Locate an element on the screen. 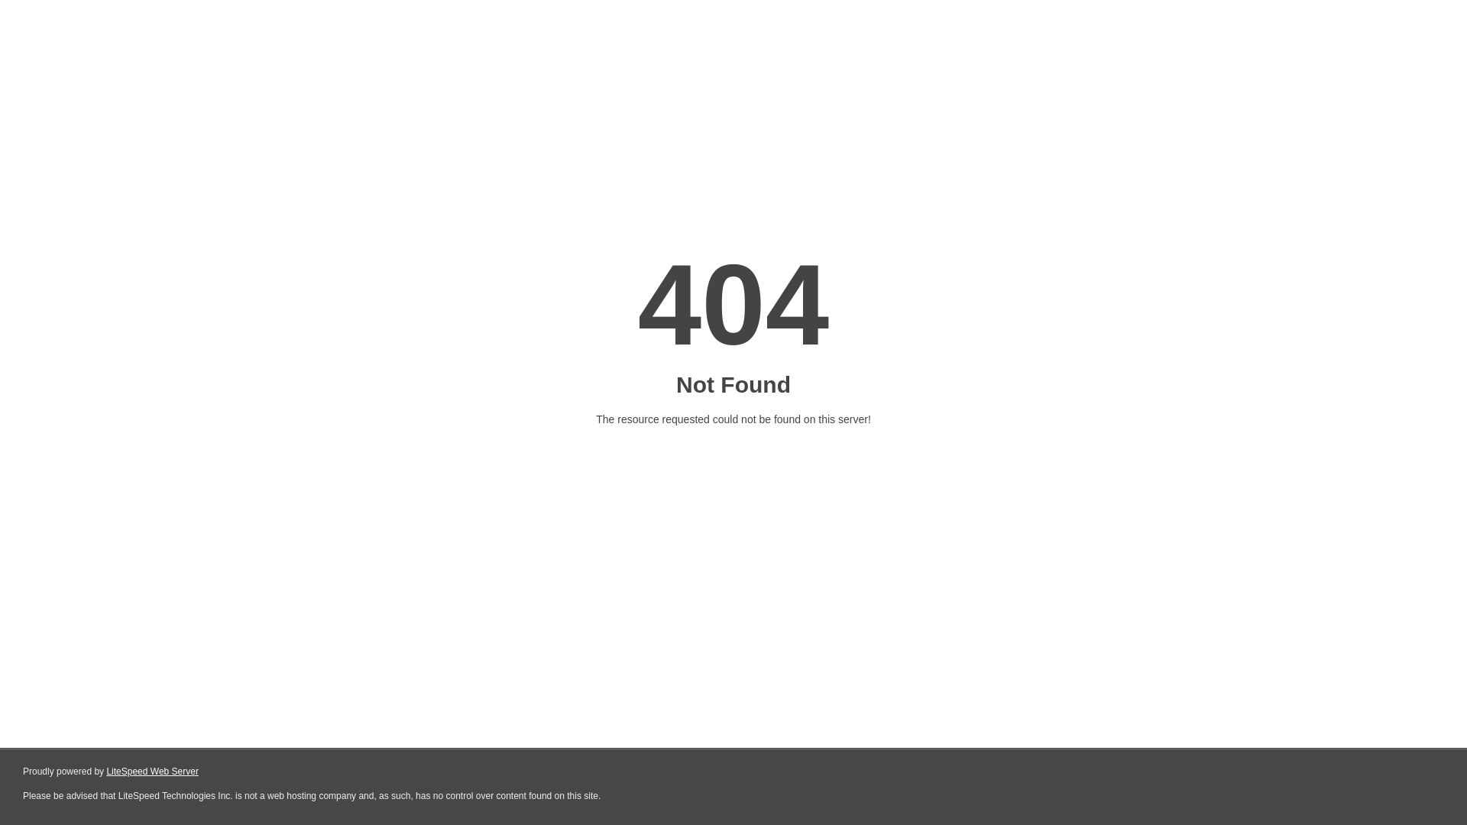 The height and width of the screenshot is (825, 1467). LiteSpeed Web Server is located at coordinates (153, 772).